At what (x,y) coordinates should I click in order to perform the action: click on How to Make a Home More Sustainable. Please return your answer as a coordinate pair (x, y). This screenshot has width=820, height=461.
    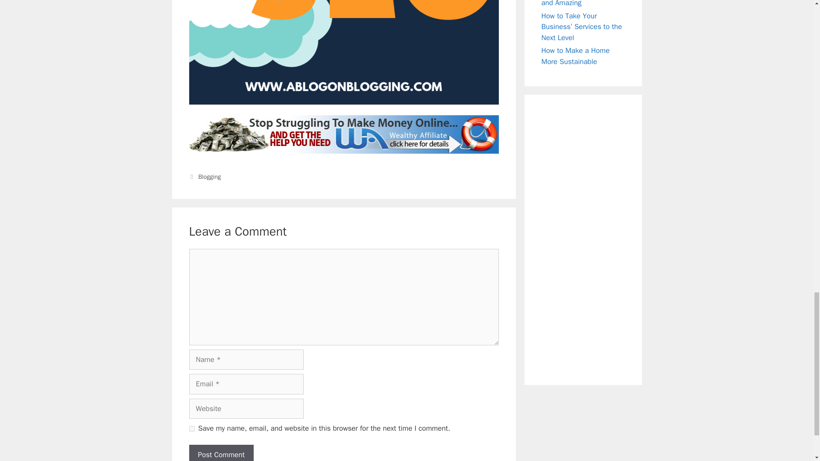
    Looking at the image, I should click on (576, 56).